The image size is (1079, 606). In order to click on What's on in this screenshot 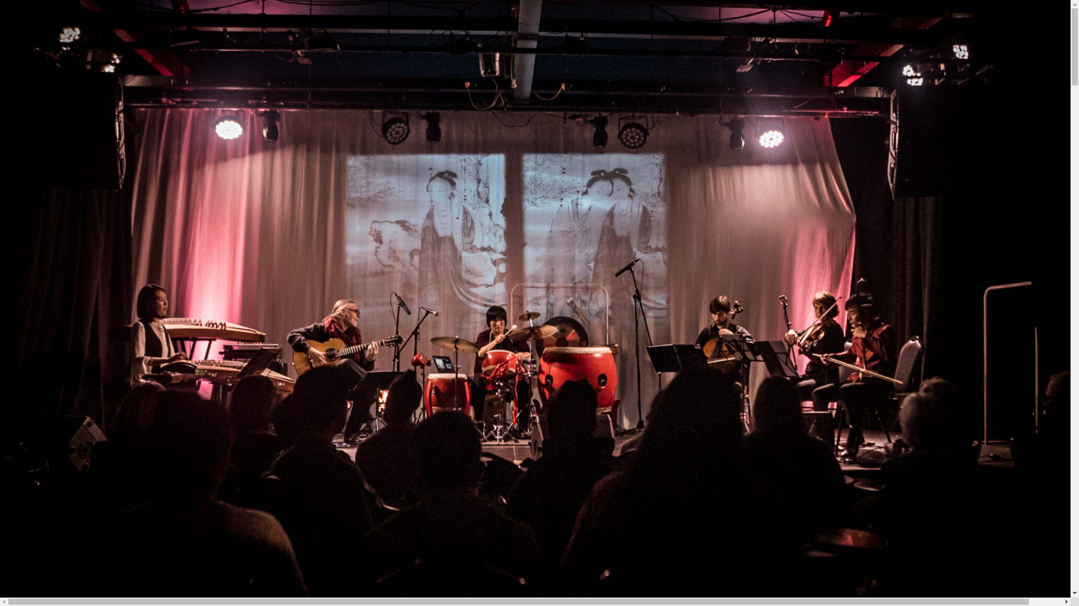, I will do `click(19, 416)`.